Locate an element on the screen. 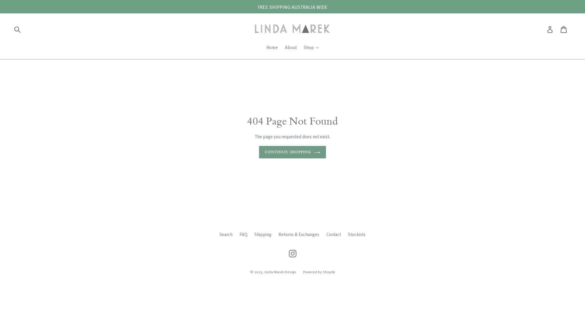 This screenshot has height=329, width=585. Contact is located at coordinates (334, 234).